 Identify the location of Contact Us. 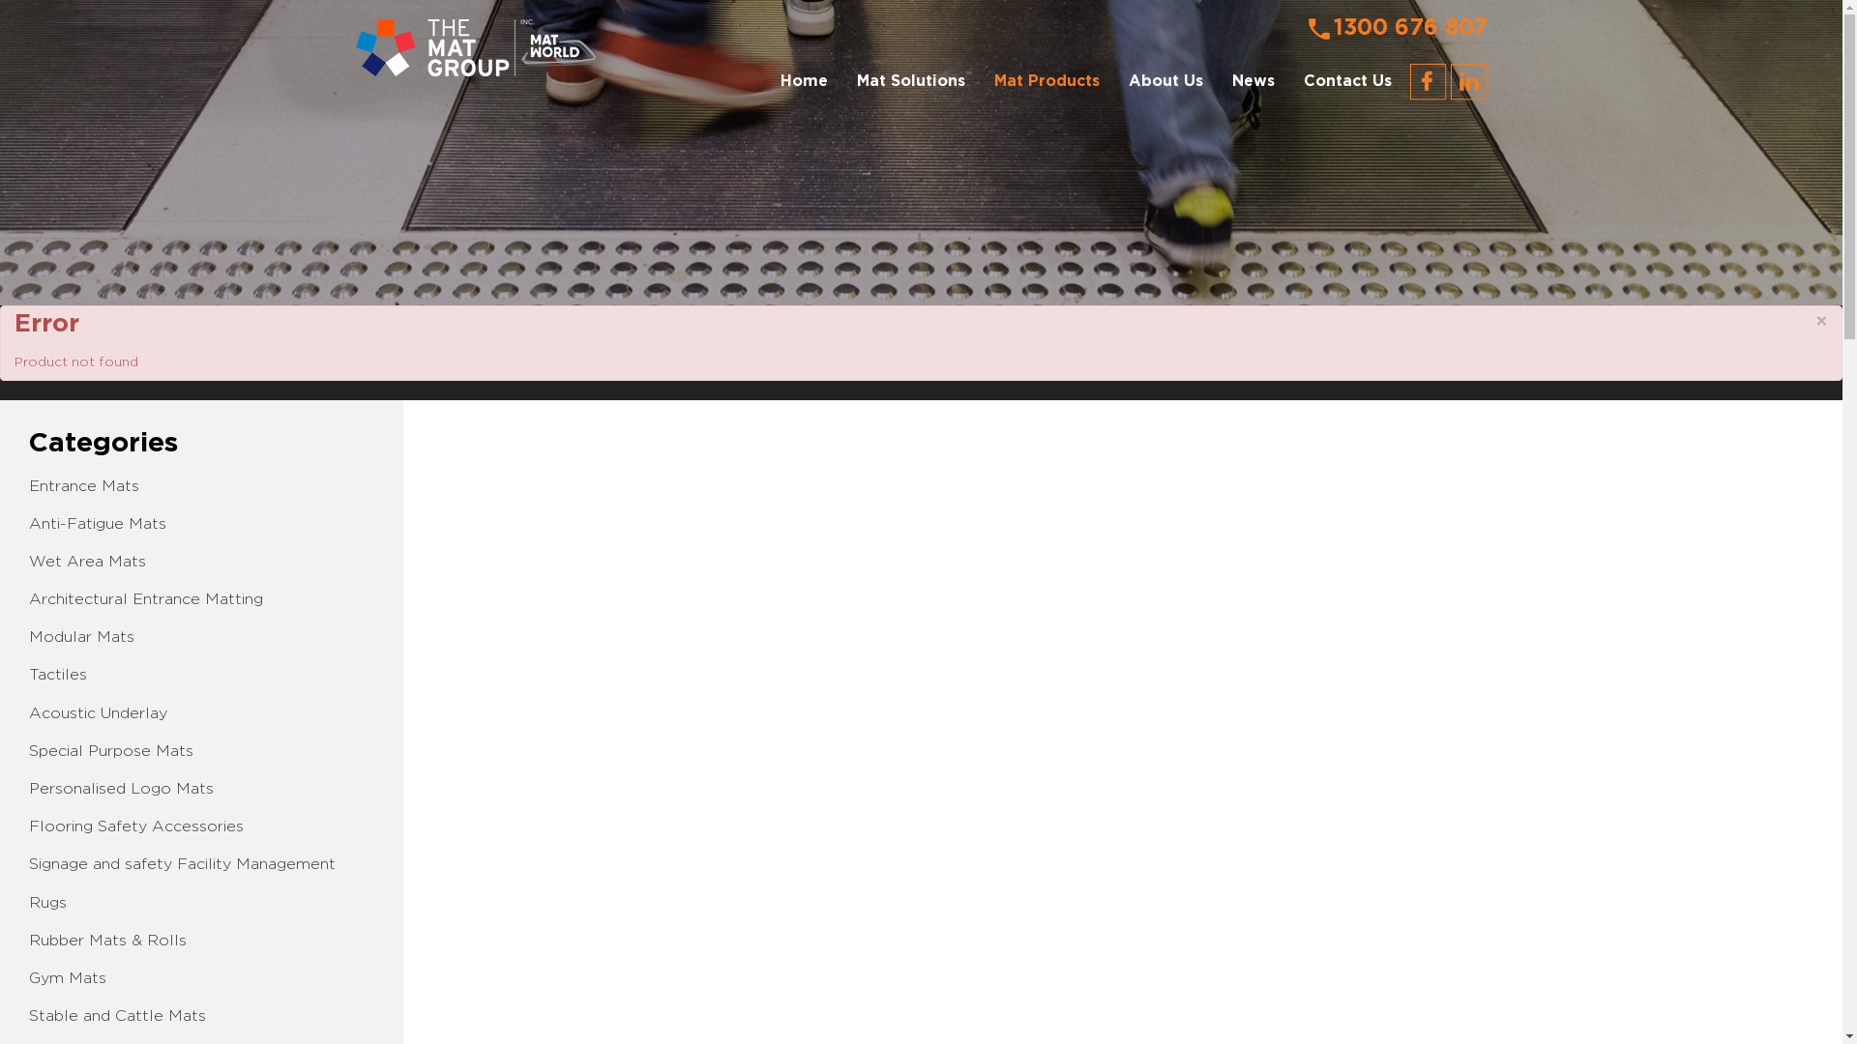
(1346, 81).